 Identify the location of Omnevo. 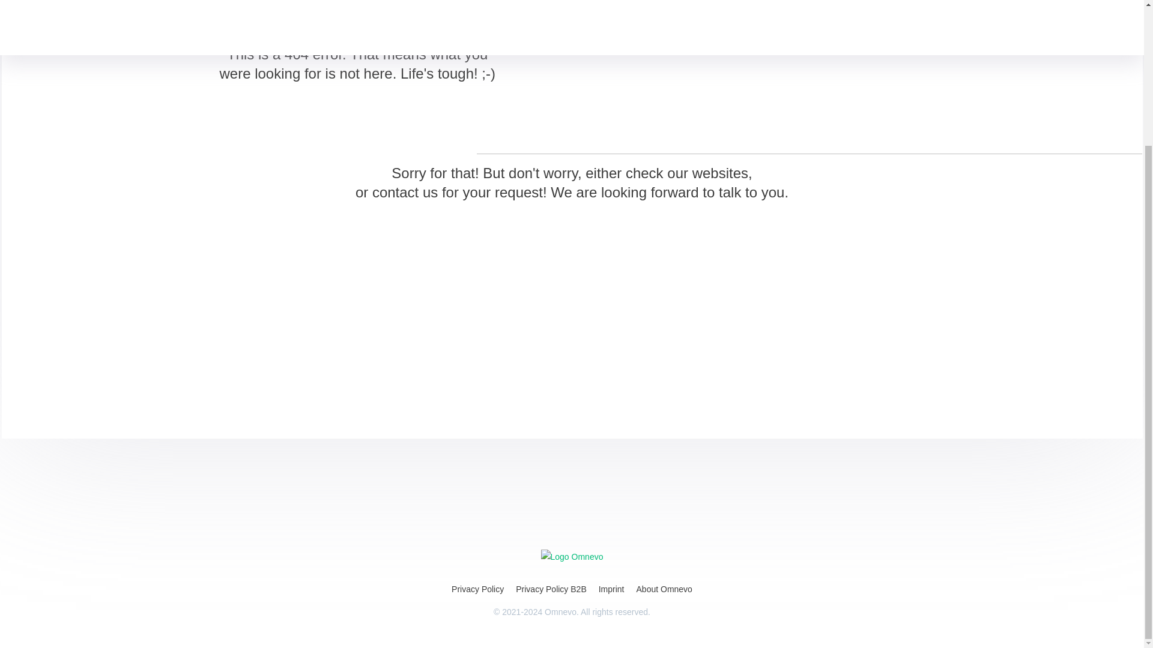
(572, 556).